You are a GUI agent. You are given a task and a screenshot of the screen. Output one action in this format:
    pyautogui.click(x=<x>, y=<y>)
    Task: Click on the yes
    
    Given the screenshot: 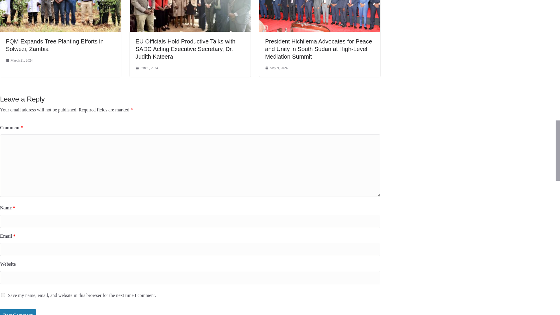 What is the action you would take?
    pyautogui.click(x=3, y=295)
    